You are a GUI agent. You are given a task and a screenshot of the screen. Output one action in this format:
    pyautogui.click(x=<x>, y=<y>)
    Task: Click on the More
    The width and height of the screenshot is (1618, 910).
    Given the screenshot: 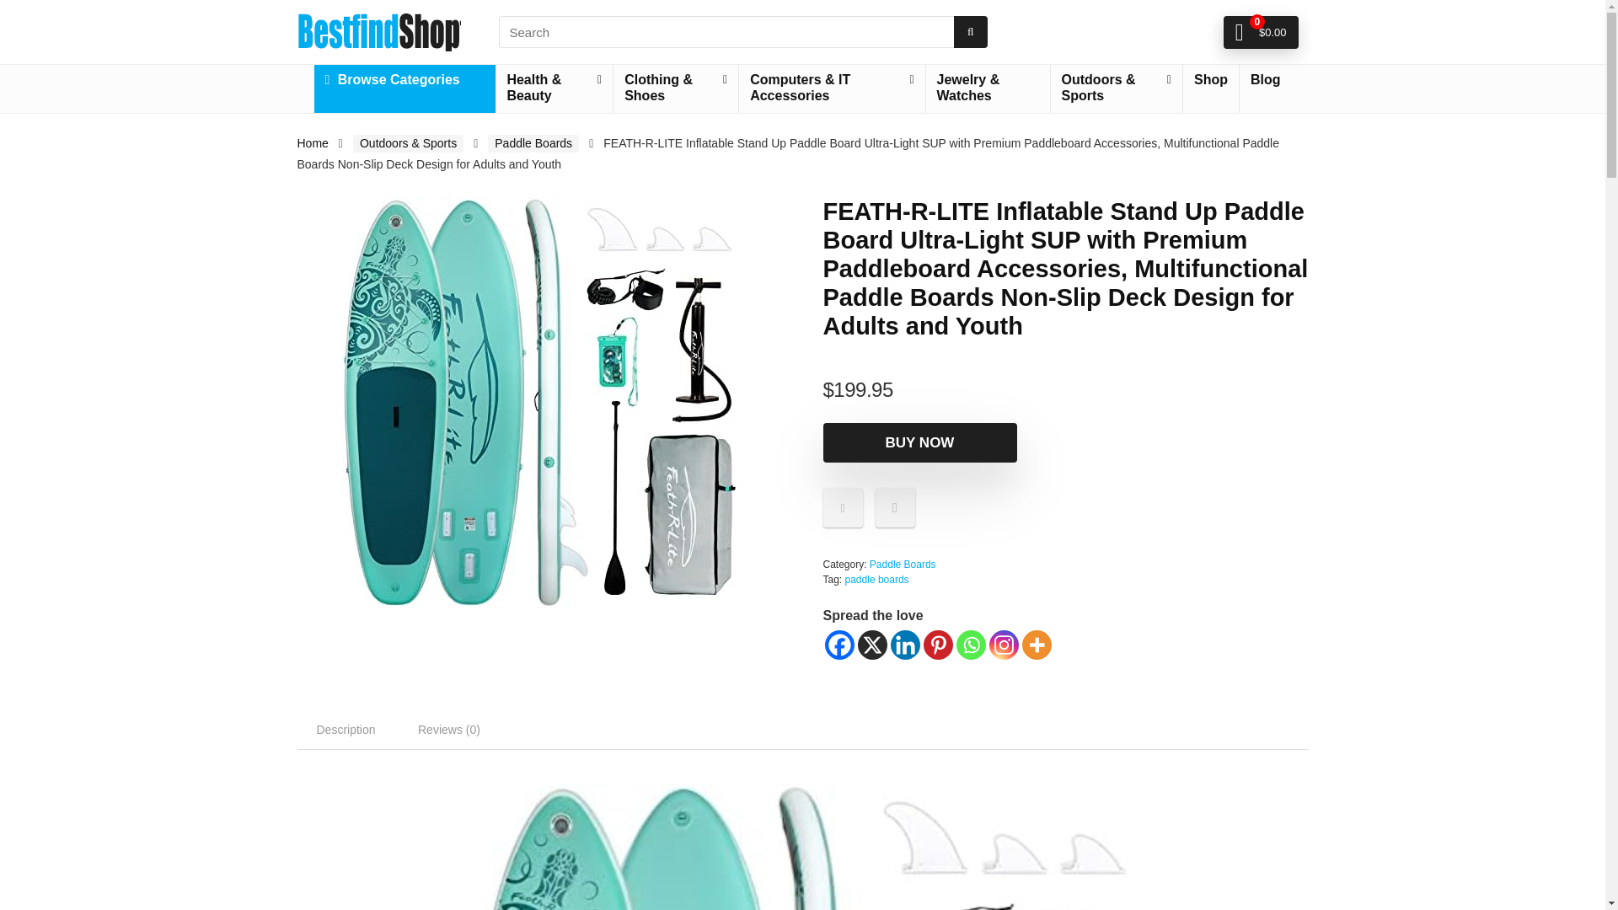 What is the action you would take?
    pyautogui.click(x=1035, y=645)
    